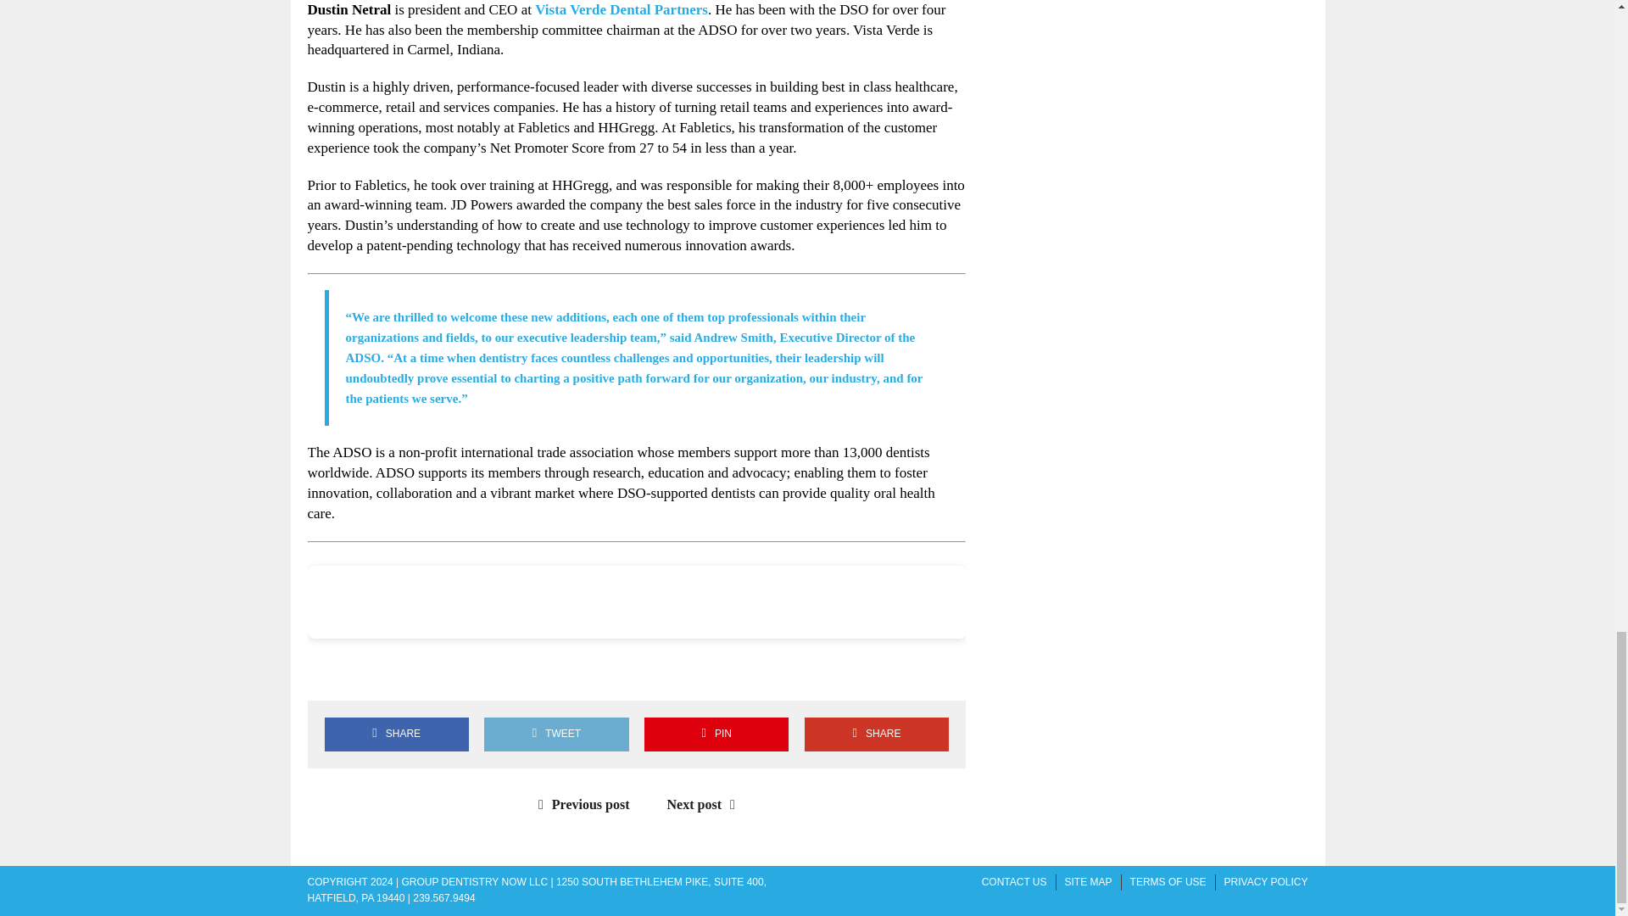 Image resolution: width=1628 pixels, height=916 pixels. I want to click on Share on Linkedin, so click(426, 672).